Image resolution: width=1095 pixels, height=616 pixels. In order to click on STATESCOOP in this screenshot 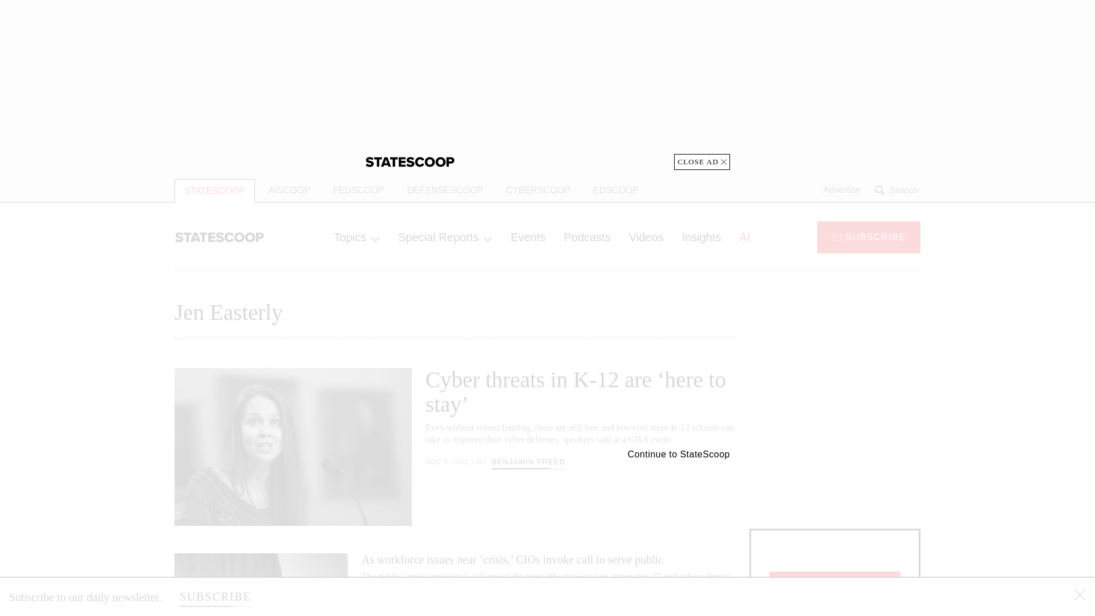, I will do `click(214, 191)`.